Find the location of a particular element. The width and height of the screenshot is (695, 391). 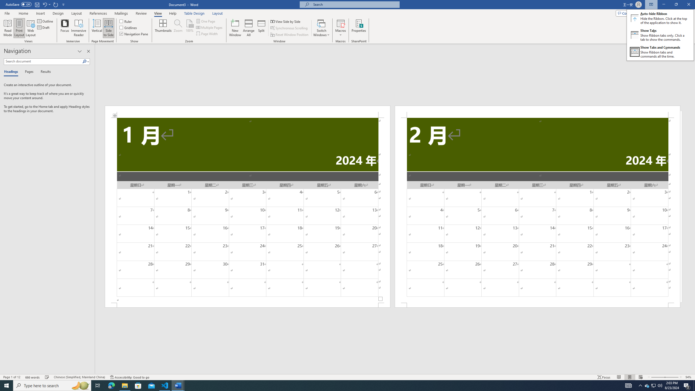

Class: NetUIScrollBar is located at coordinates (395, 372).